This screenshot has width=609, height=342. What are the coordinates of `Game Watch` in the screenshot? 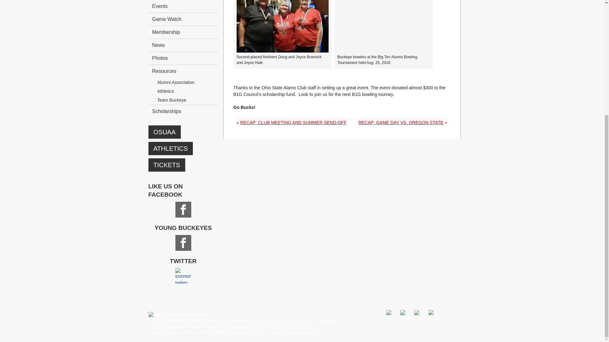 It's located at (183, 19).